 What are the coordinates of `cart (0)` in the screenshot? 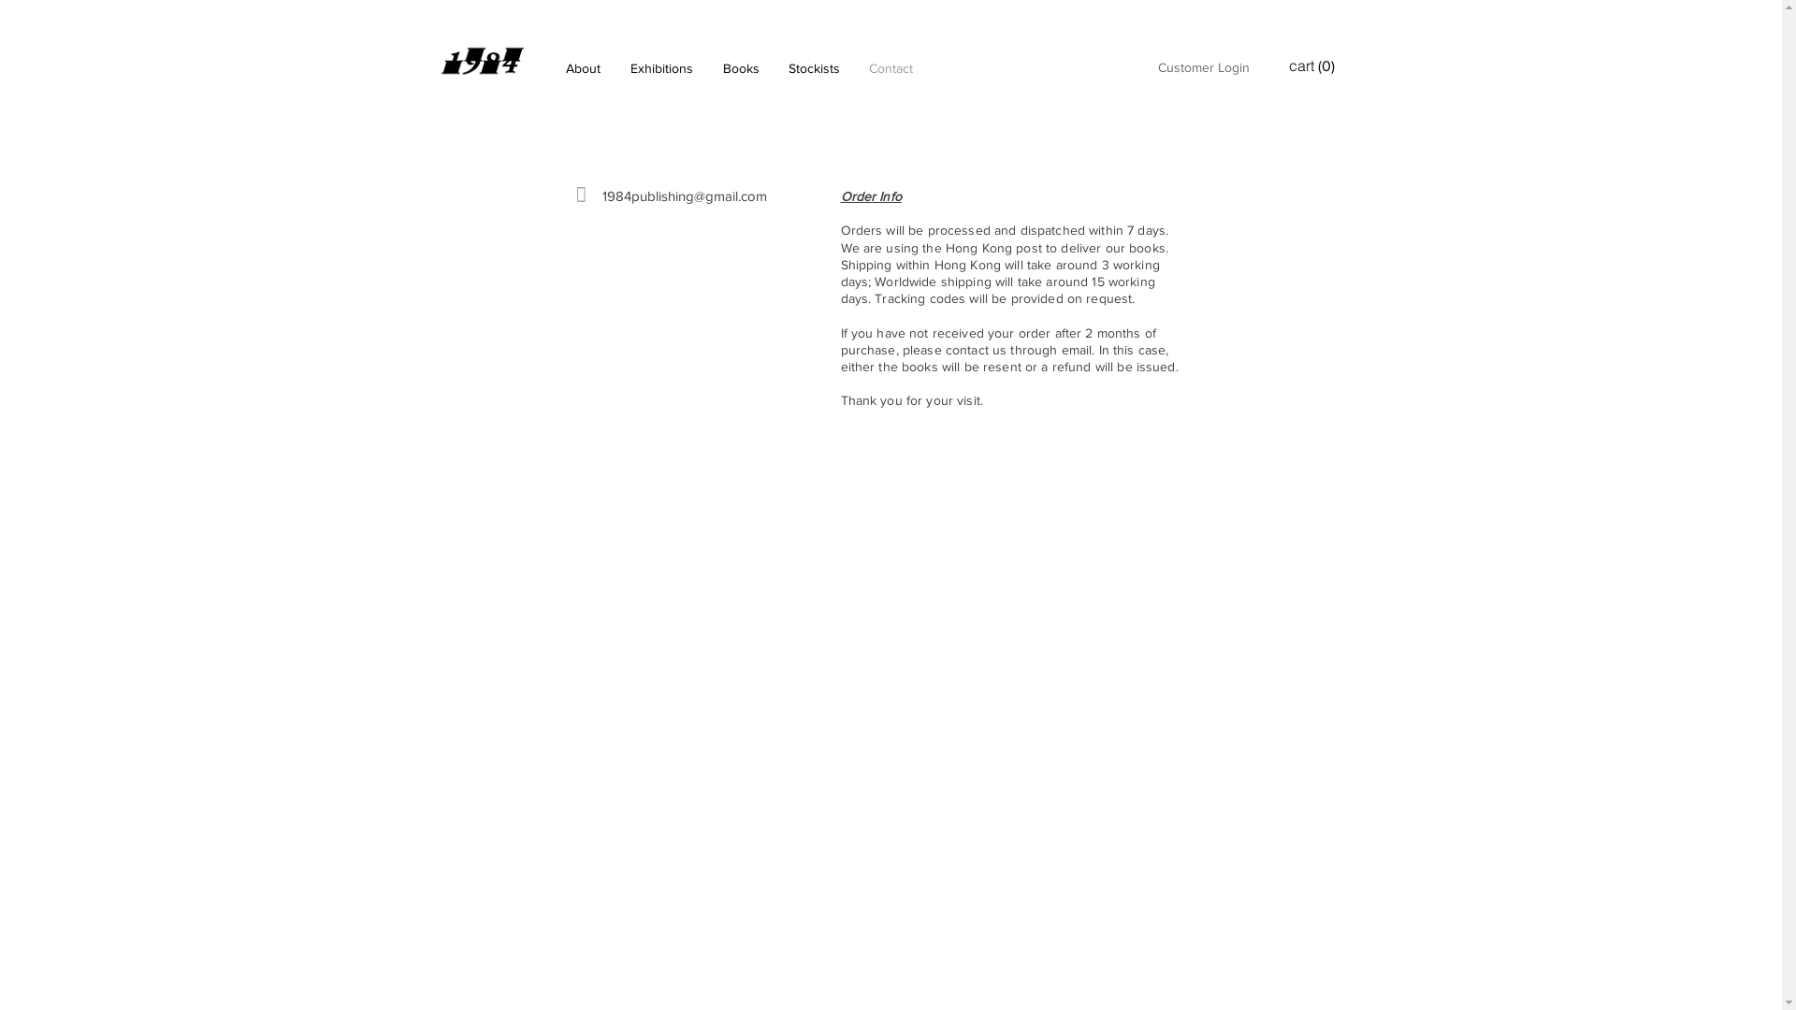 It's located at (1313, 65).